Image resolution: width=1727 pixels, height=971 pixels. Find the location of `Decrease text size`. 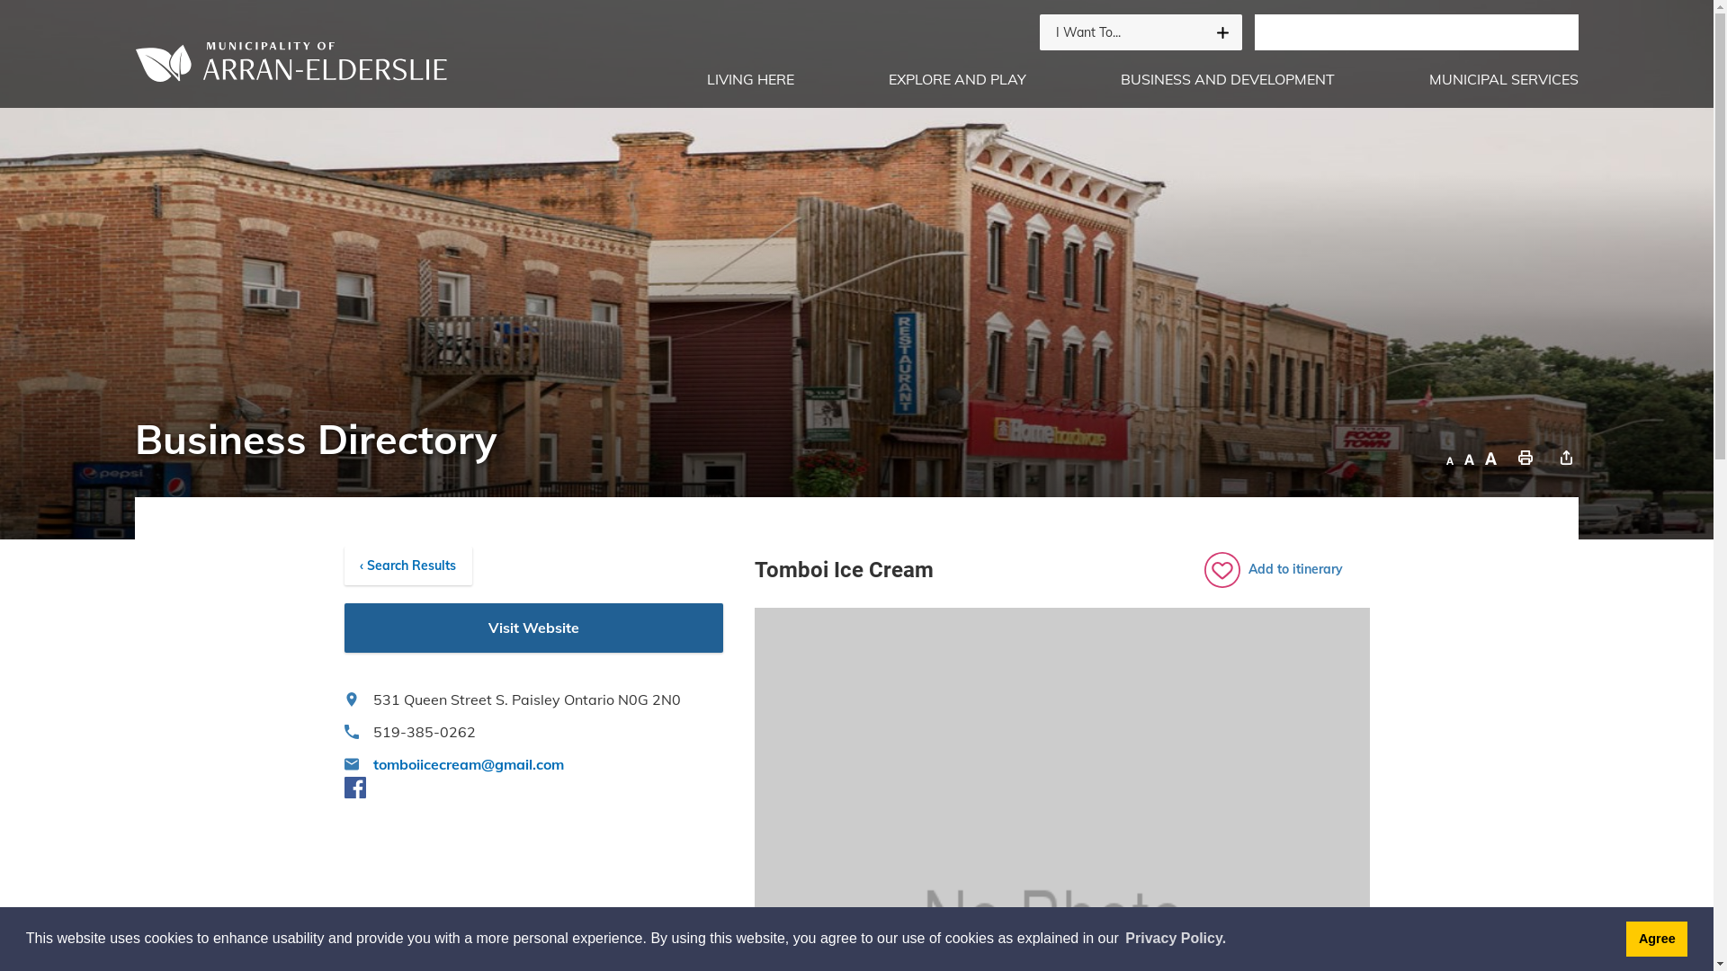

Decrease text size is located at coordinates (1450, 459).